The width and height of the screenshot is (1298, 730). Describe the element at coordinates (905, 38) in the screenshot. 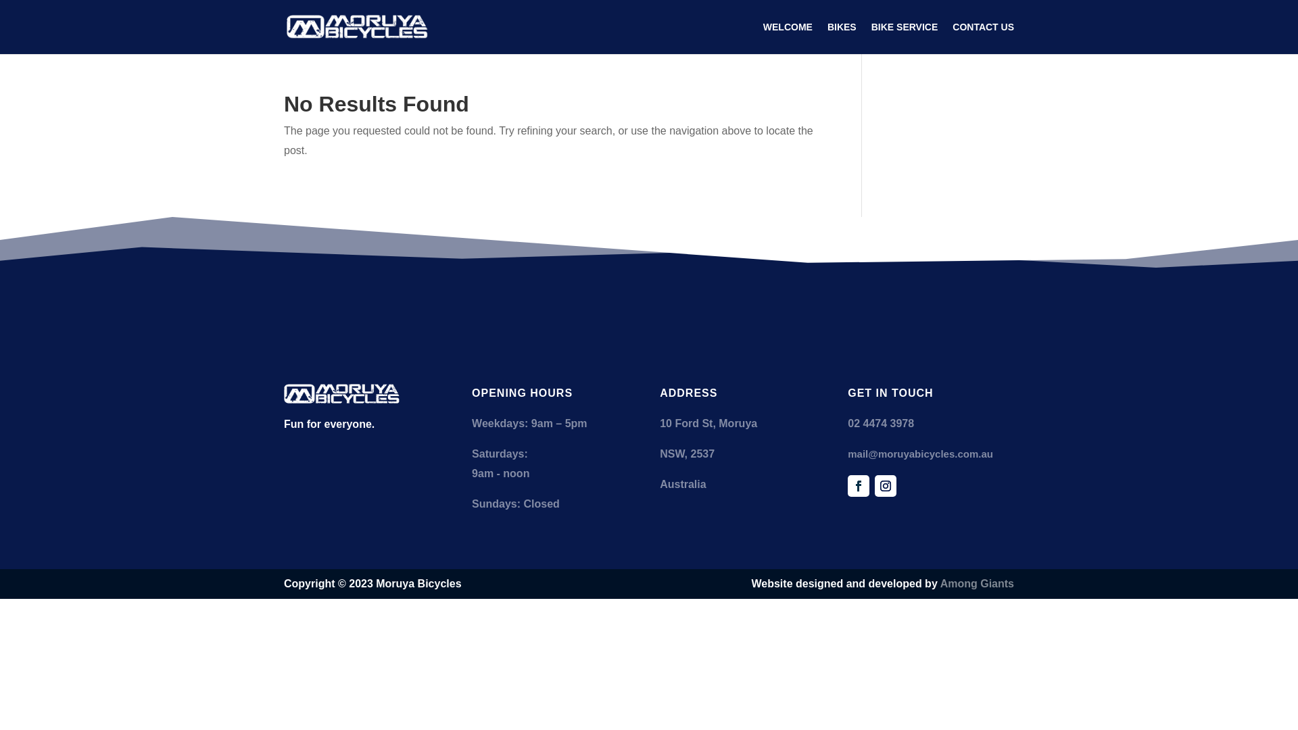

I see `BIKE SERVICE` at that location.